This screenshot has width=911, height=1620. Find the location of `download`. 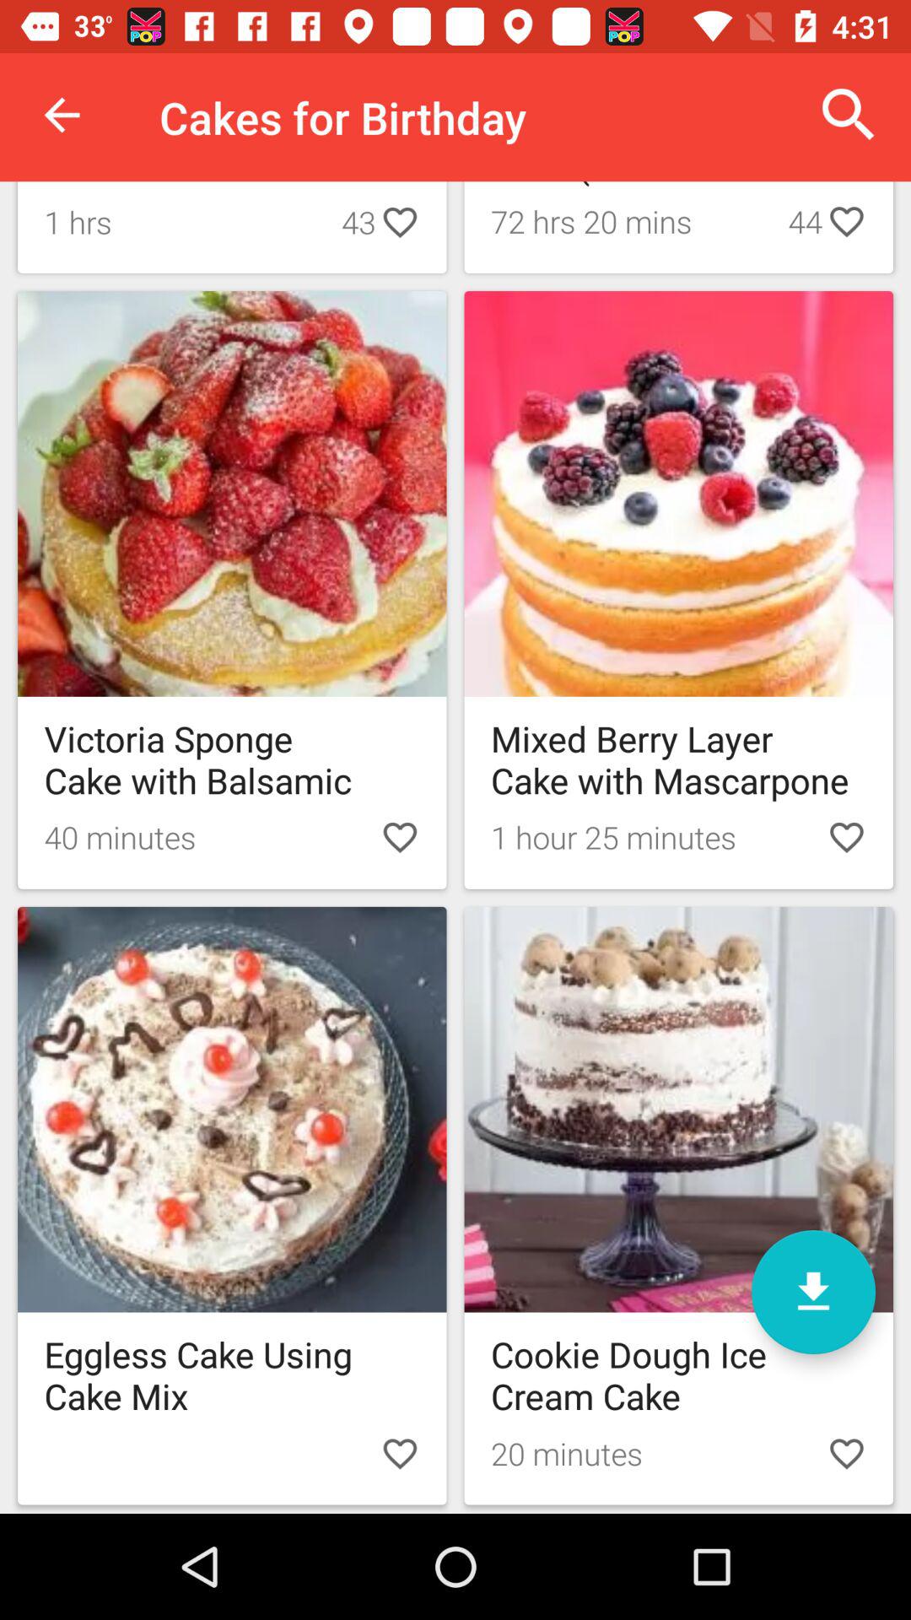

download is located at coordinates (813, 1293).